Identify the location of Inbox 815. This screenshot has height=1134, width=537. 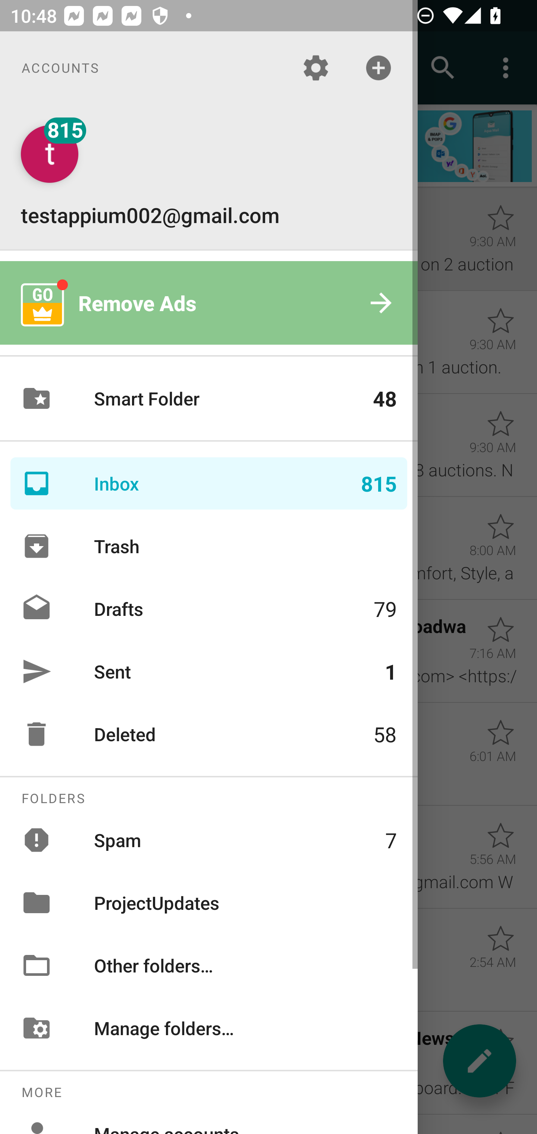
(209, 483).